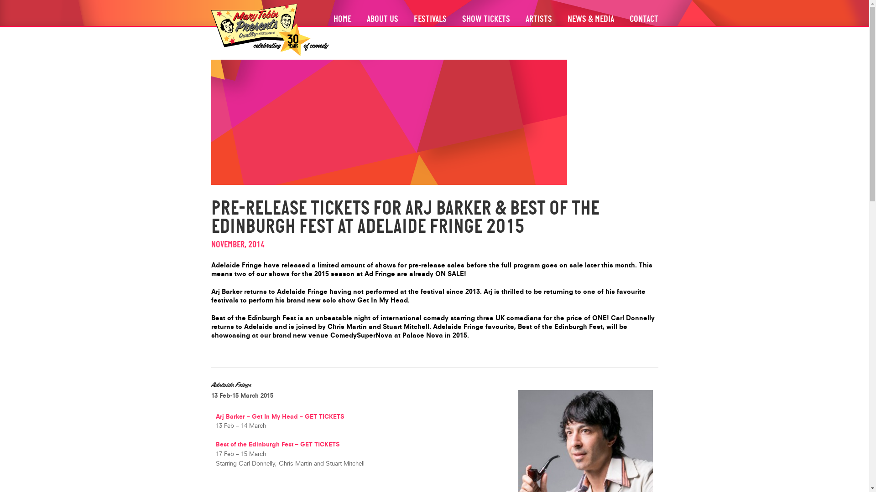 The image size is (876, 492). I want to click on ARTISTS, so click(538, 20).